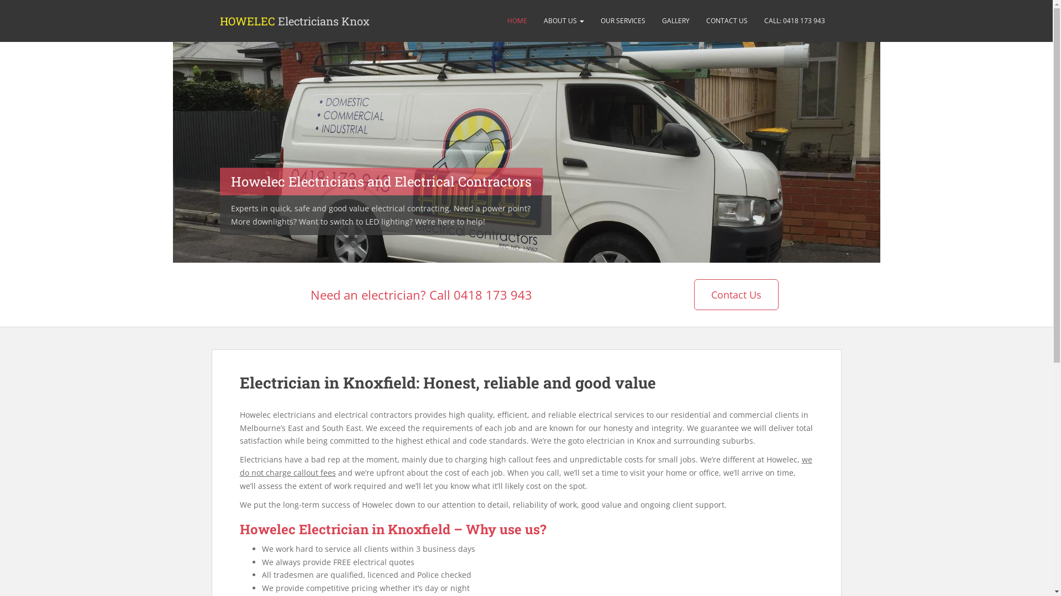  What do you see at coordinates (493, 295) in the screenshot?
I see `0418 173 943` at bounding box center [493, 295].